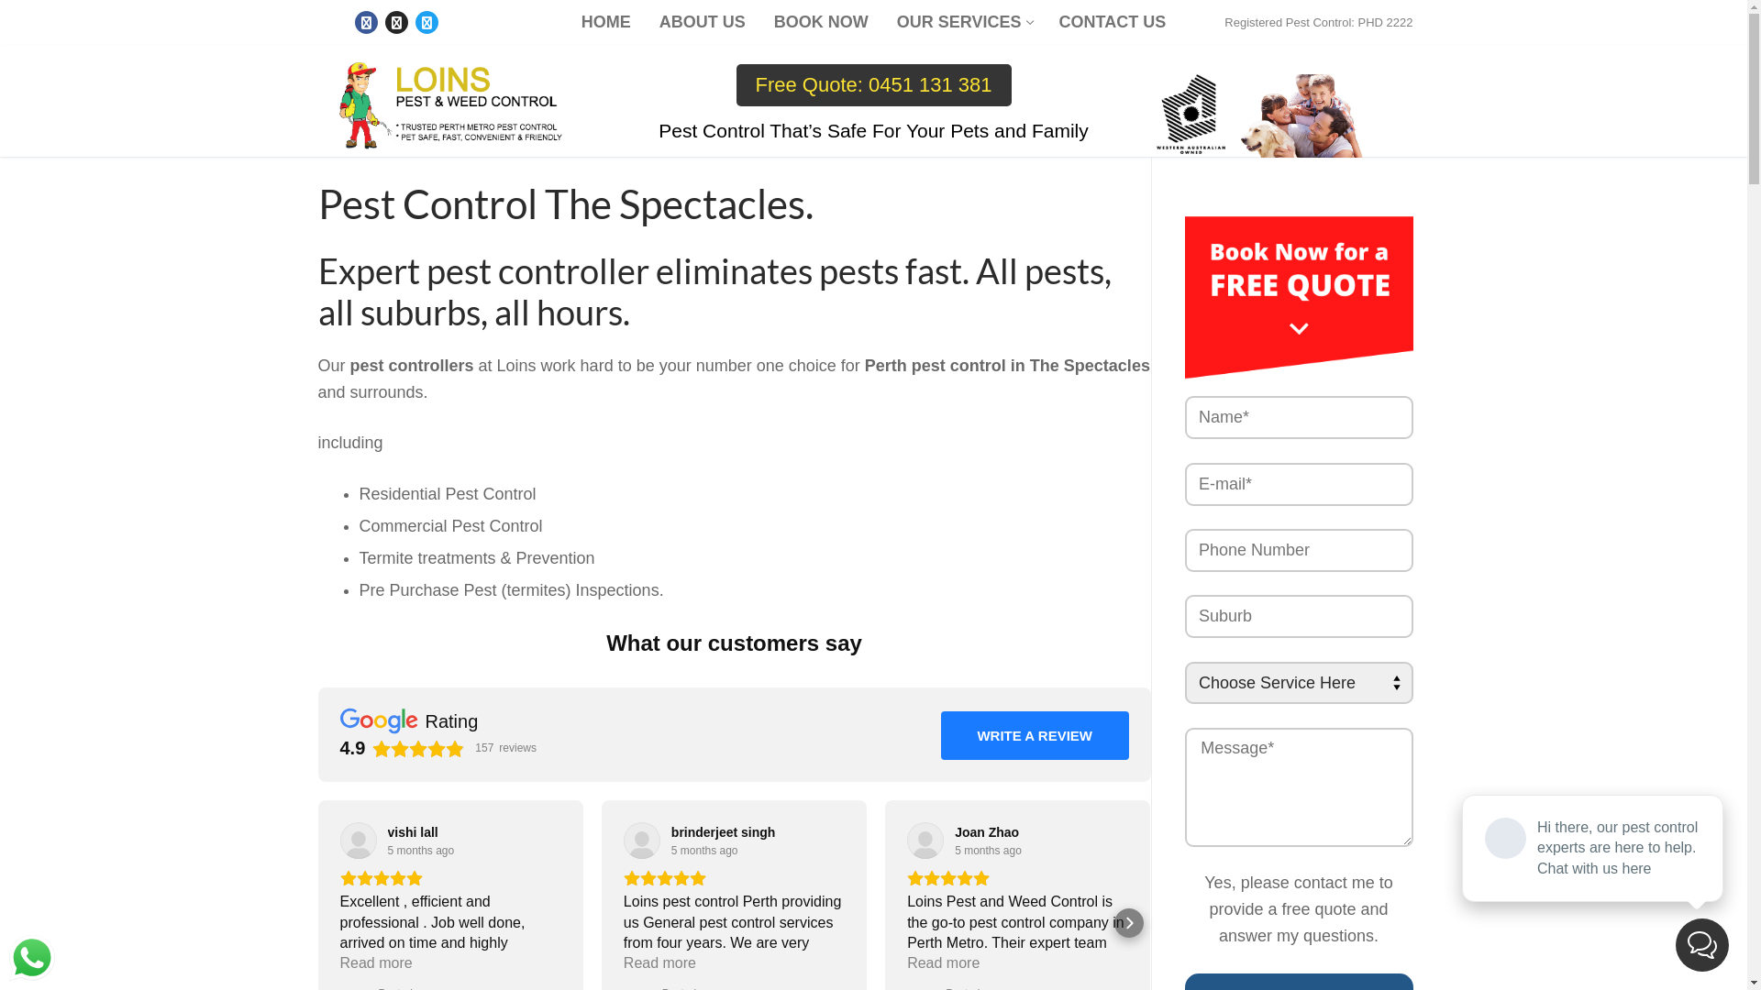  What do you see at coordinates (413, 832) in the screenshot?
I see `vishi lall` at bounding box center [413, 832].